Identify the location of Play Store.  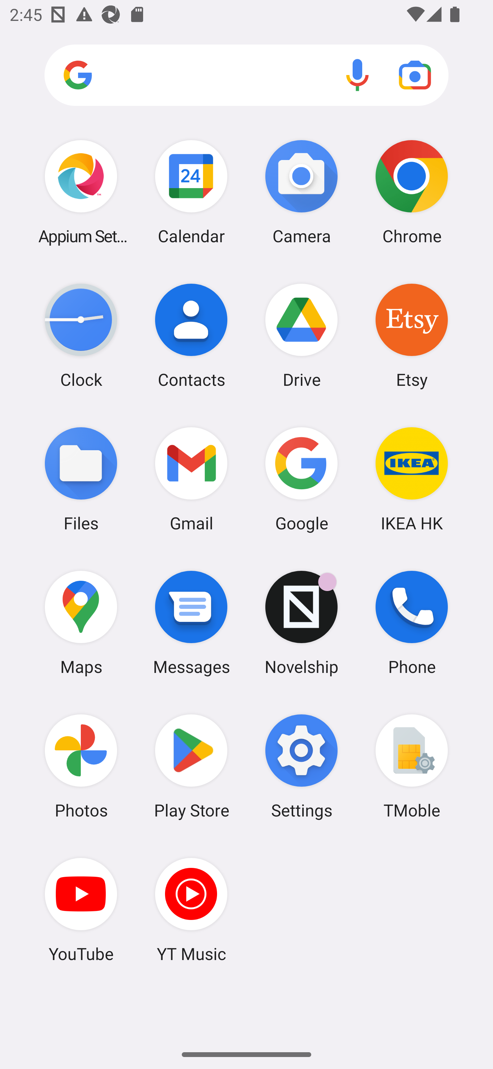
(191, 766).